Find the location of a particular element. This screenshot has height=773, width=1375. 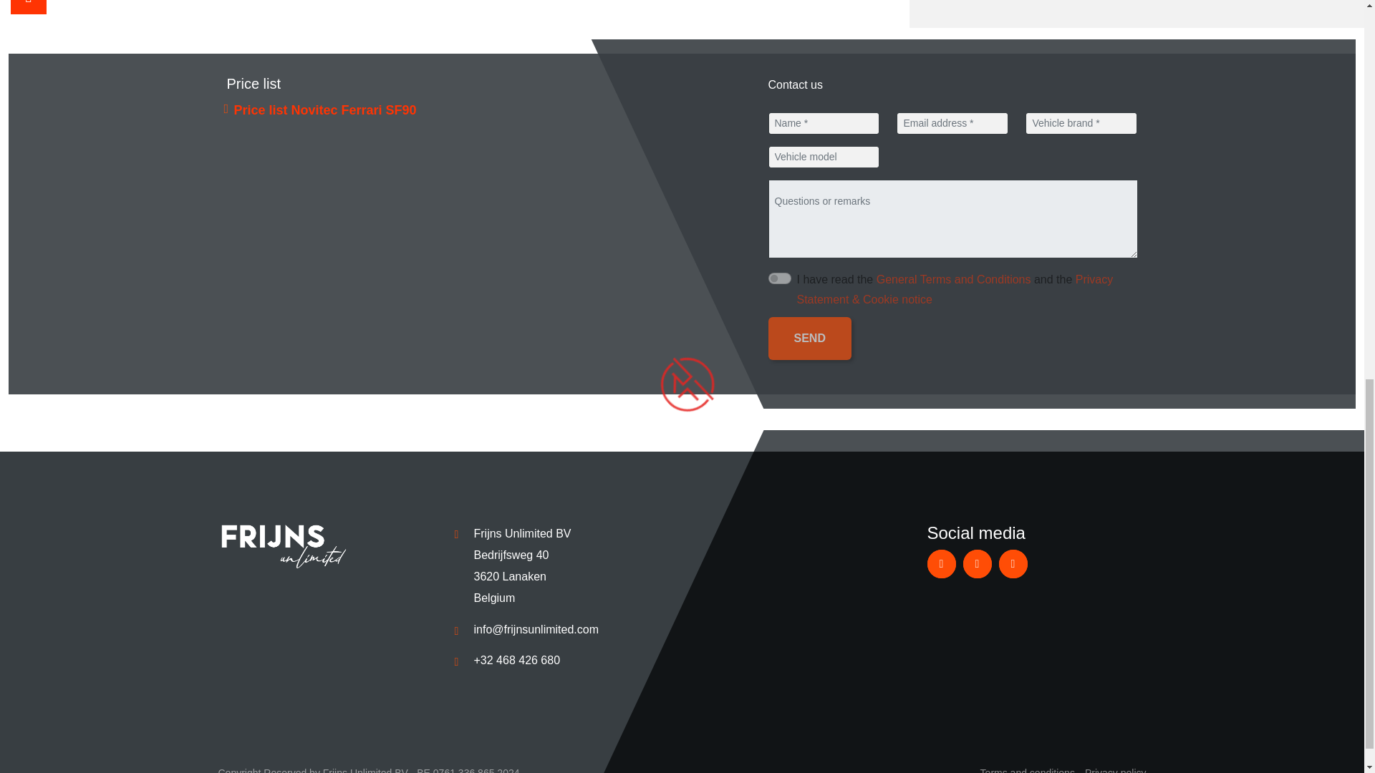

Price list Novitec Ferrari SF90 is located at coordinates (325, 110).